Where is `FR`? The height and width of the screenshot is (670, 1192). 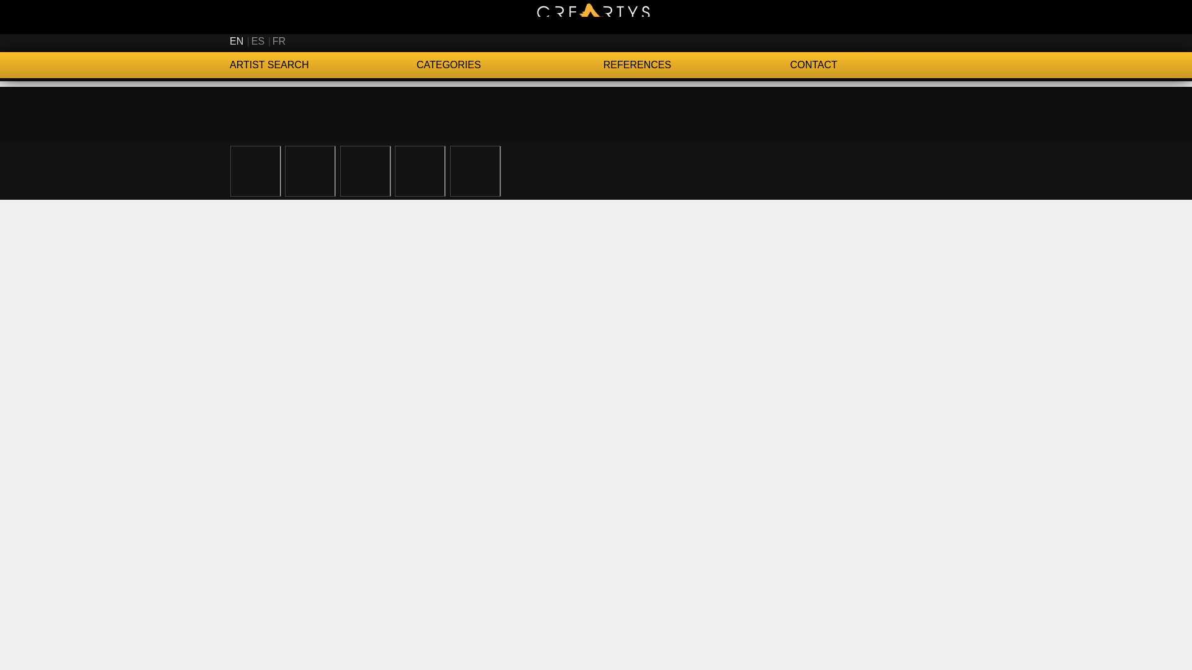
FR is located at coordinates (279, 41).